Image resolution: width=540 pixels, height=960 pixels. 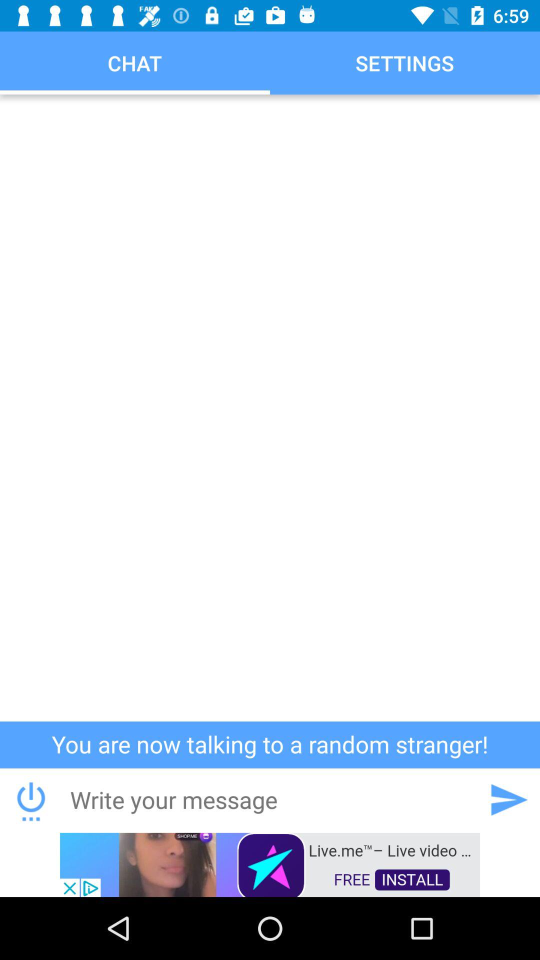 I want to click on send message, so click(x=508, y=799).